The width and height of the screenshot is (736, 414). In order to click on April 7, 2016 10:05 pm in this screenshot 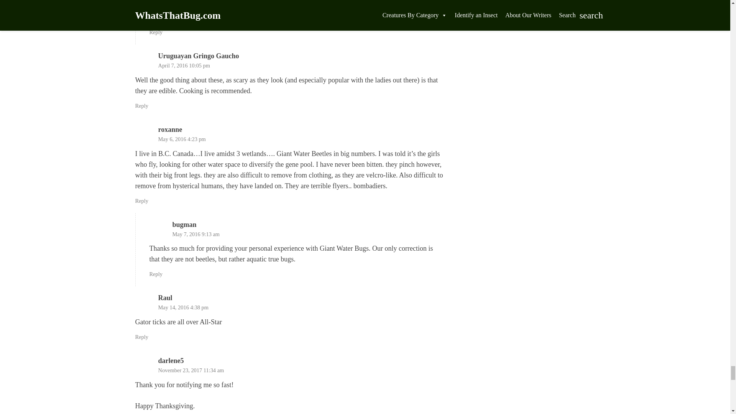, I will do `click(184, 66)`.